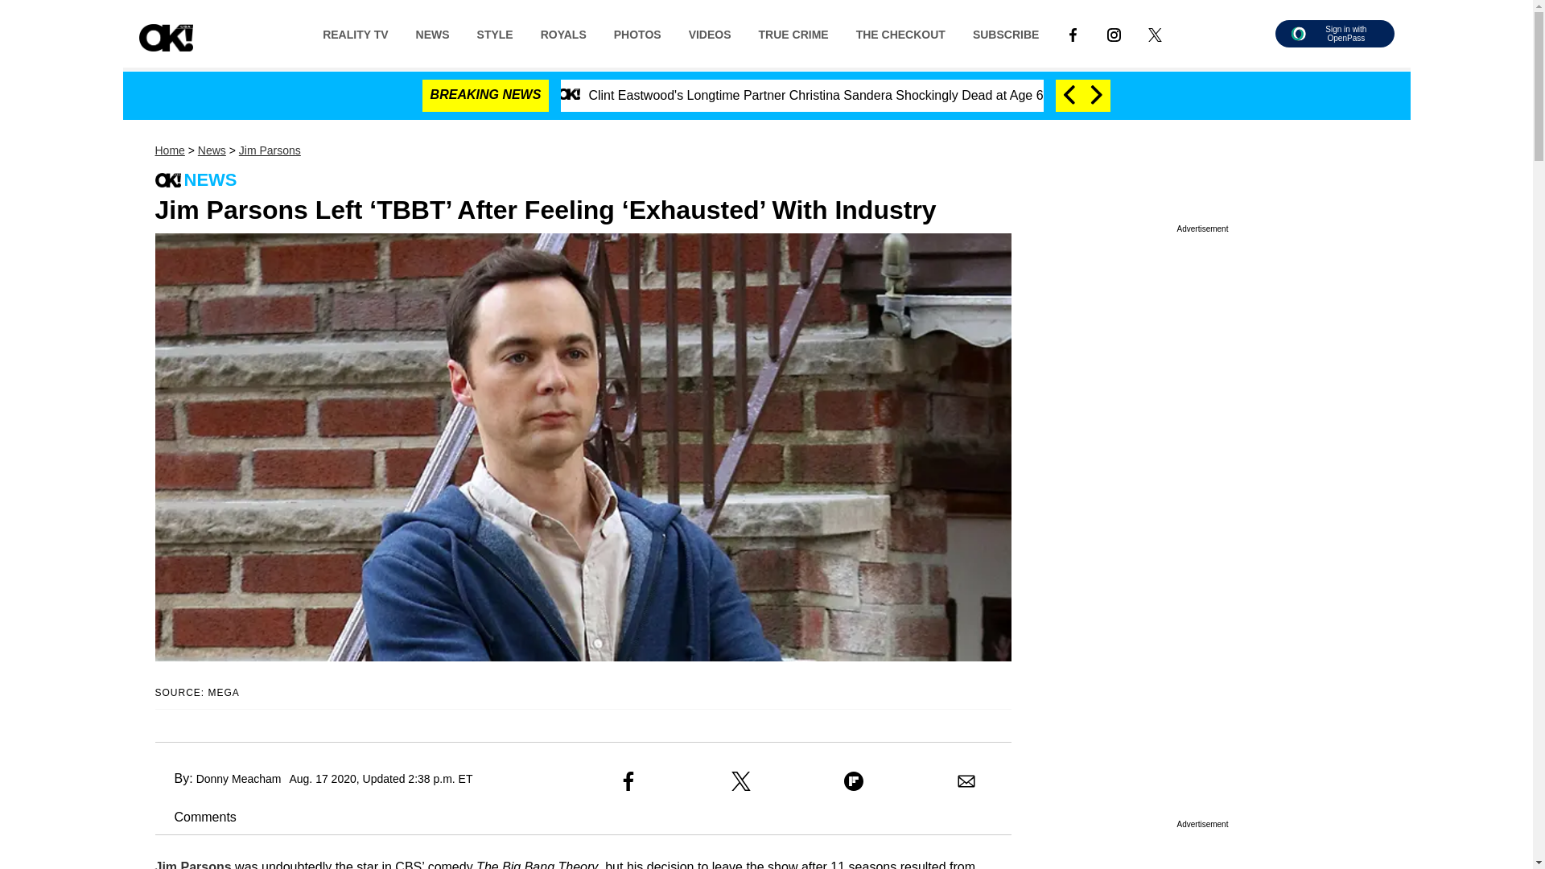 The height and width of the screenshot is (869, 1545). What do you see at coordinates (563, 33) in the screenshot?
I see `ROYALS` at bounding box center [563, 33].